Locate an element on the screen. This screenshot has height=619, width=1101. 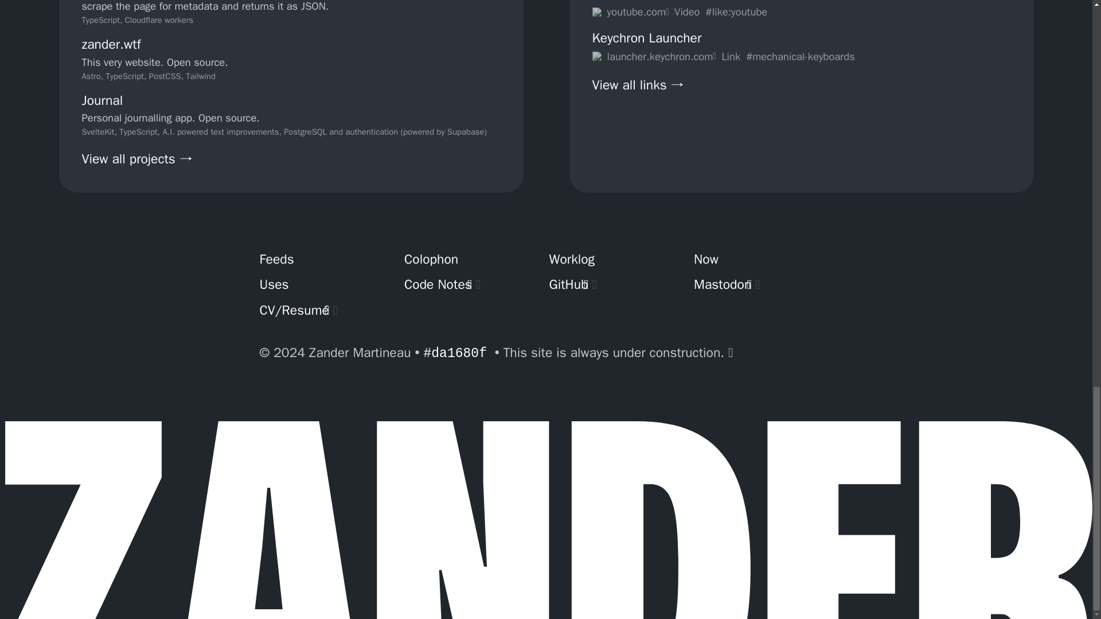
Code Notes is located at coordinates (473, 285).